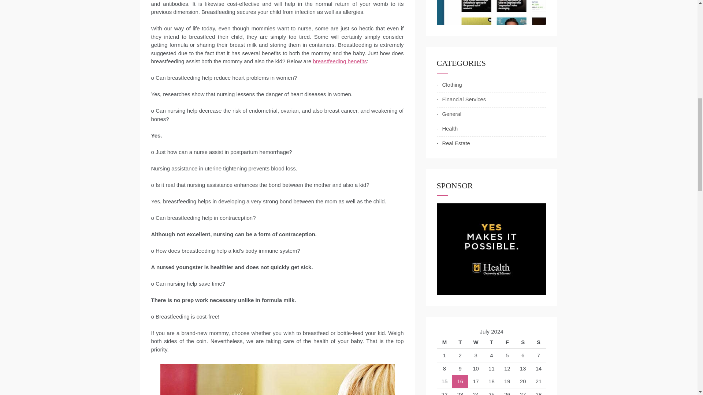 The width and height of the screenshot is (703, 395). Describe the element at coordinates (460, 342) in the screenshot. I see `Tuesday` at that location.